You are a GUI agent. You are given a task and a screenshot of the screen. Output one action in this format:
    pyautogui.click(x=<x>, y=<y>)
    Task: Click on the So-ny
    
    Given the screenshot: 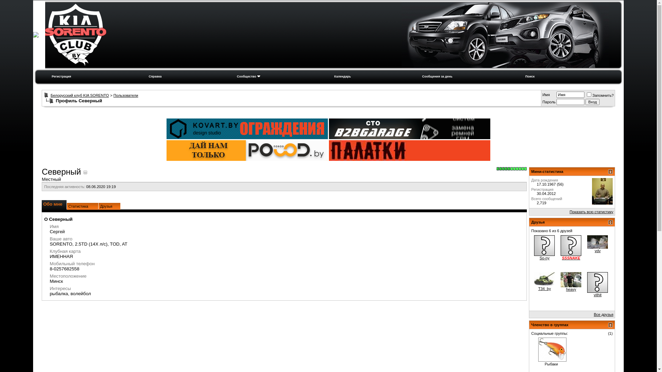 What is the action you would take?
    pyautogui.click(x=544, y=246)
    